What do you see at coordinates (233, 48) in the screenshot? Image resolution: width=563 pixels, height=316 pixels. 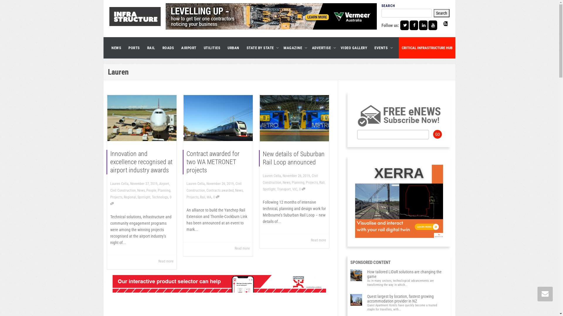 I see `URBAN` at bounding box center [233, 48].